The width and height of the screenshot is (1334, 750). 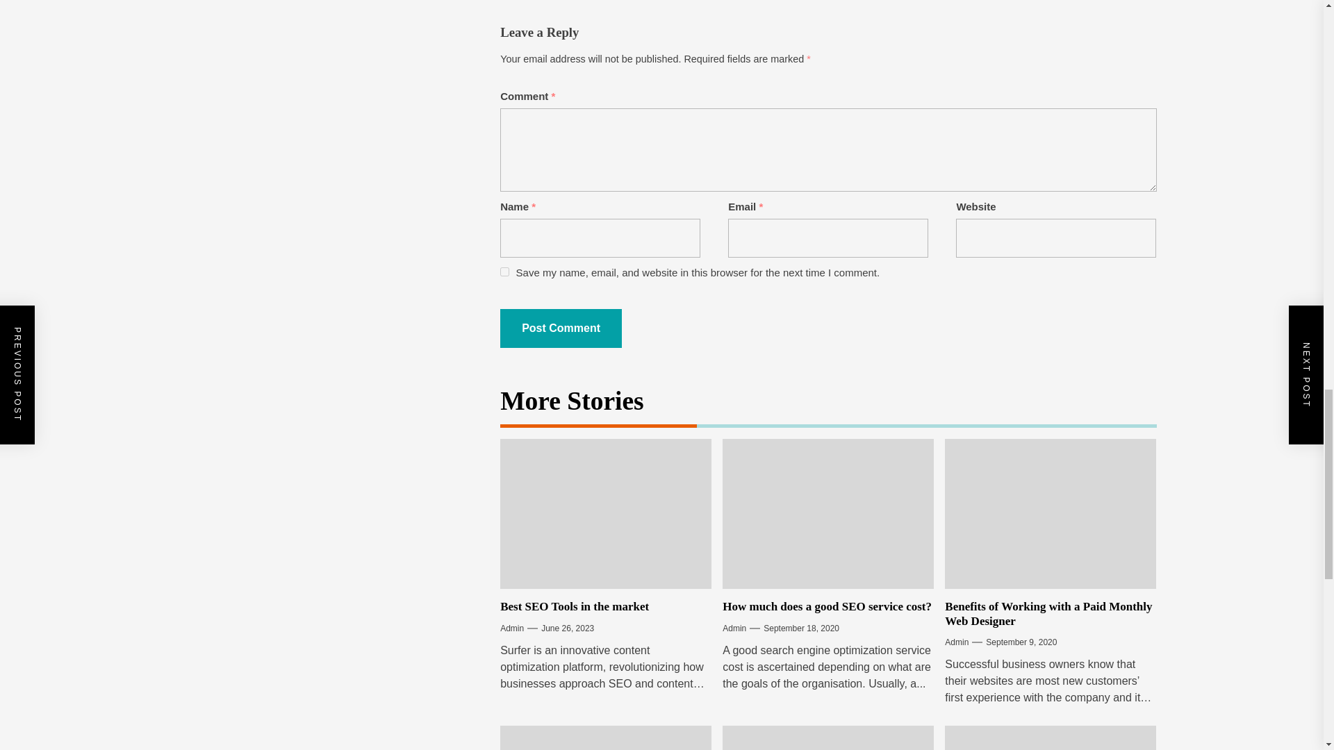 What do you see at coordinates (567, 628) in the screenshot?
I see `June 26, 2023` at bounding box center [567, 628].